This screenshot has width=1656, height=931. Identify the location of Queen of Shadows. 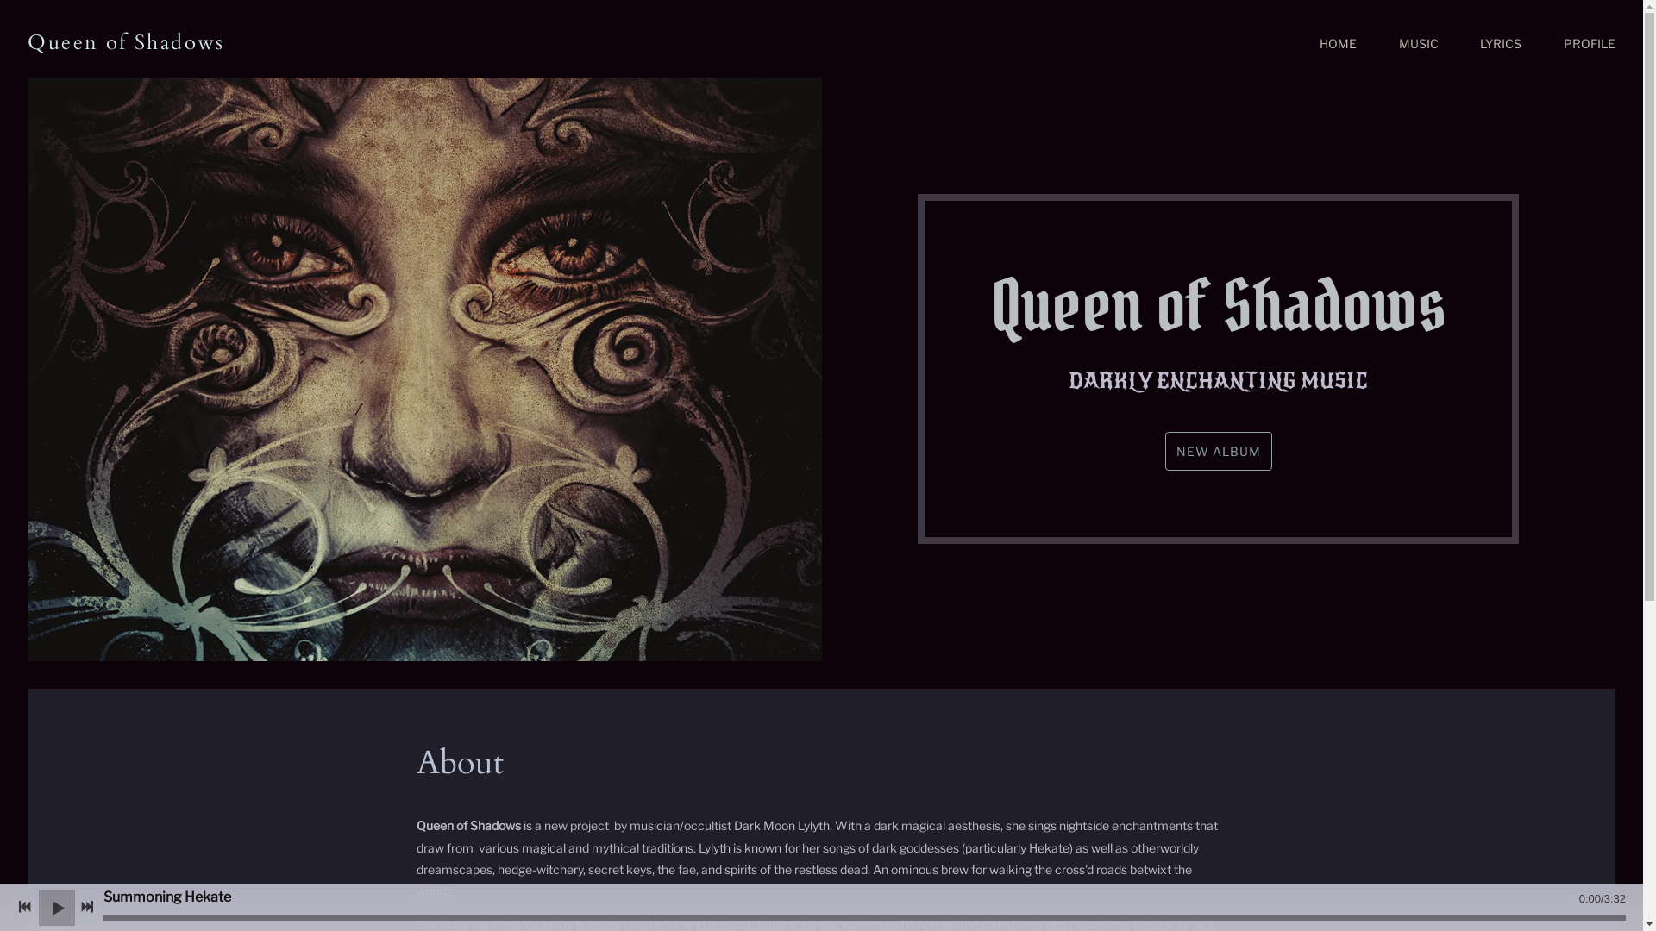
(126, 43).